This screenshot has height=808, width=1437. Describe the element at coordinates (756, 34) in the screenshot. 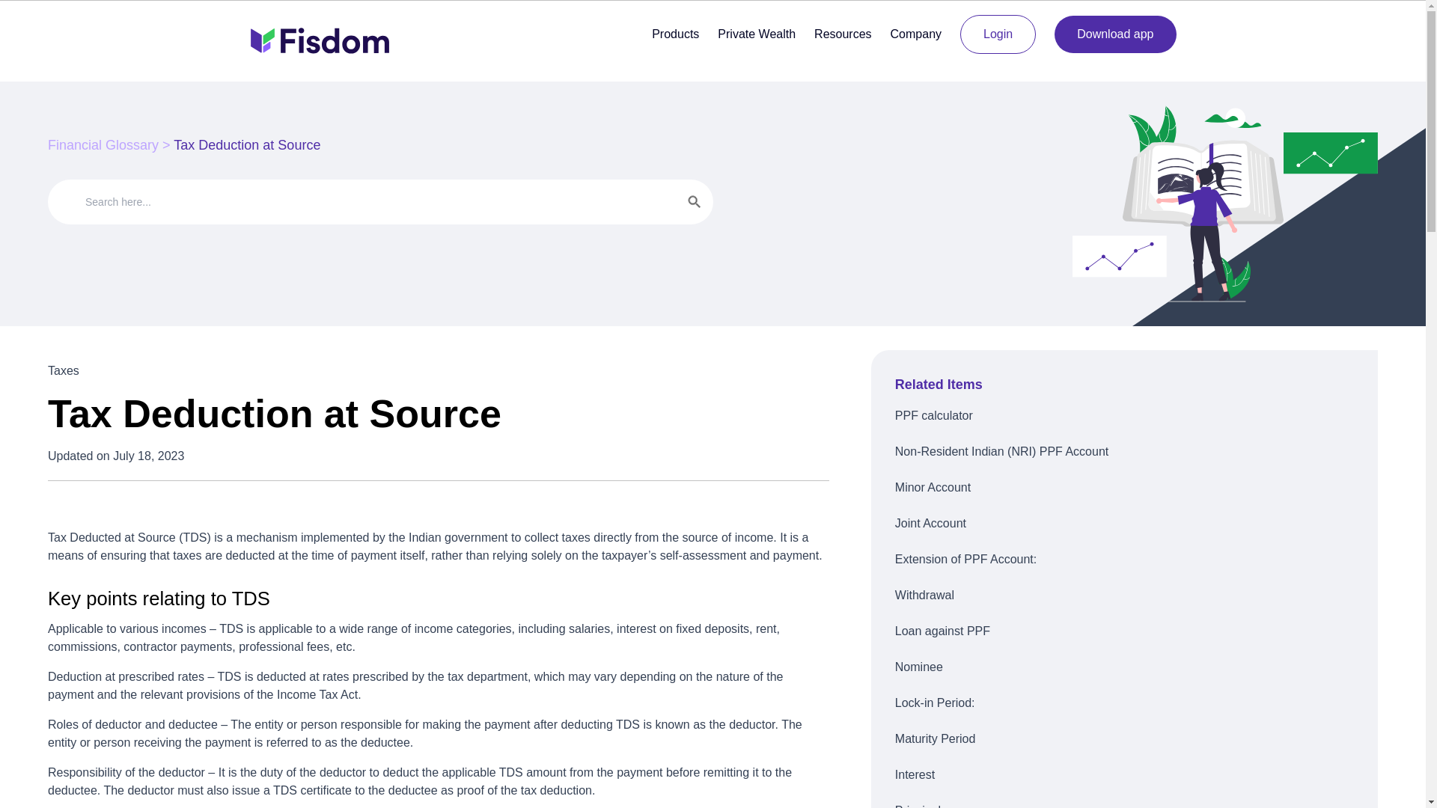

I see `Private Wealth` at that location.